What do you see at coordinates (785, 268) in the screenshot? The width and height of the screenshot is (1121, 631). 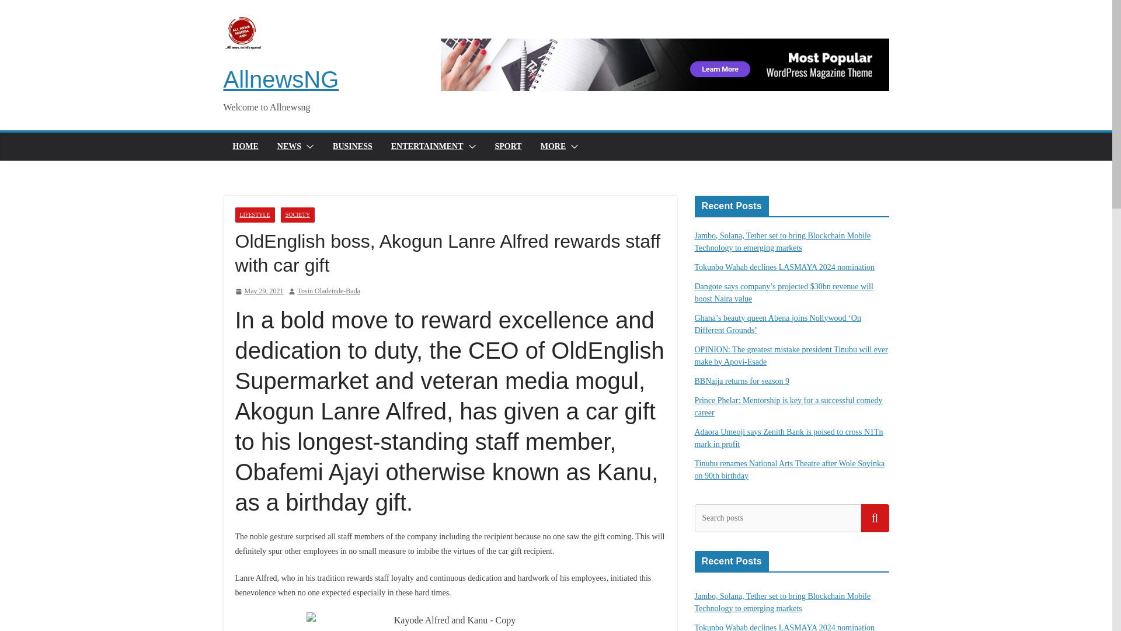 I see `Tokunbo Wahab declines LASMAYA 2024 nomination` at bounding box center [785, 268].